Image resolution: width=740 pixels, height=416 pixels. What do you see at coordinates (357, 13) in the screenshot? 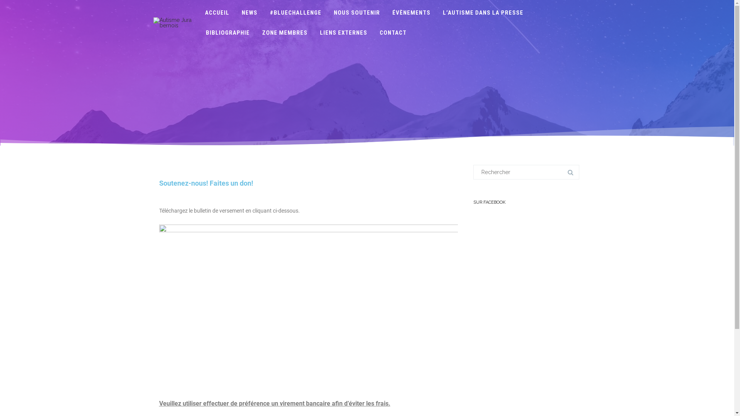
I see `NOUS SOUTENIR` at bounding box center [357, 13].